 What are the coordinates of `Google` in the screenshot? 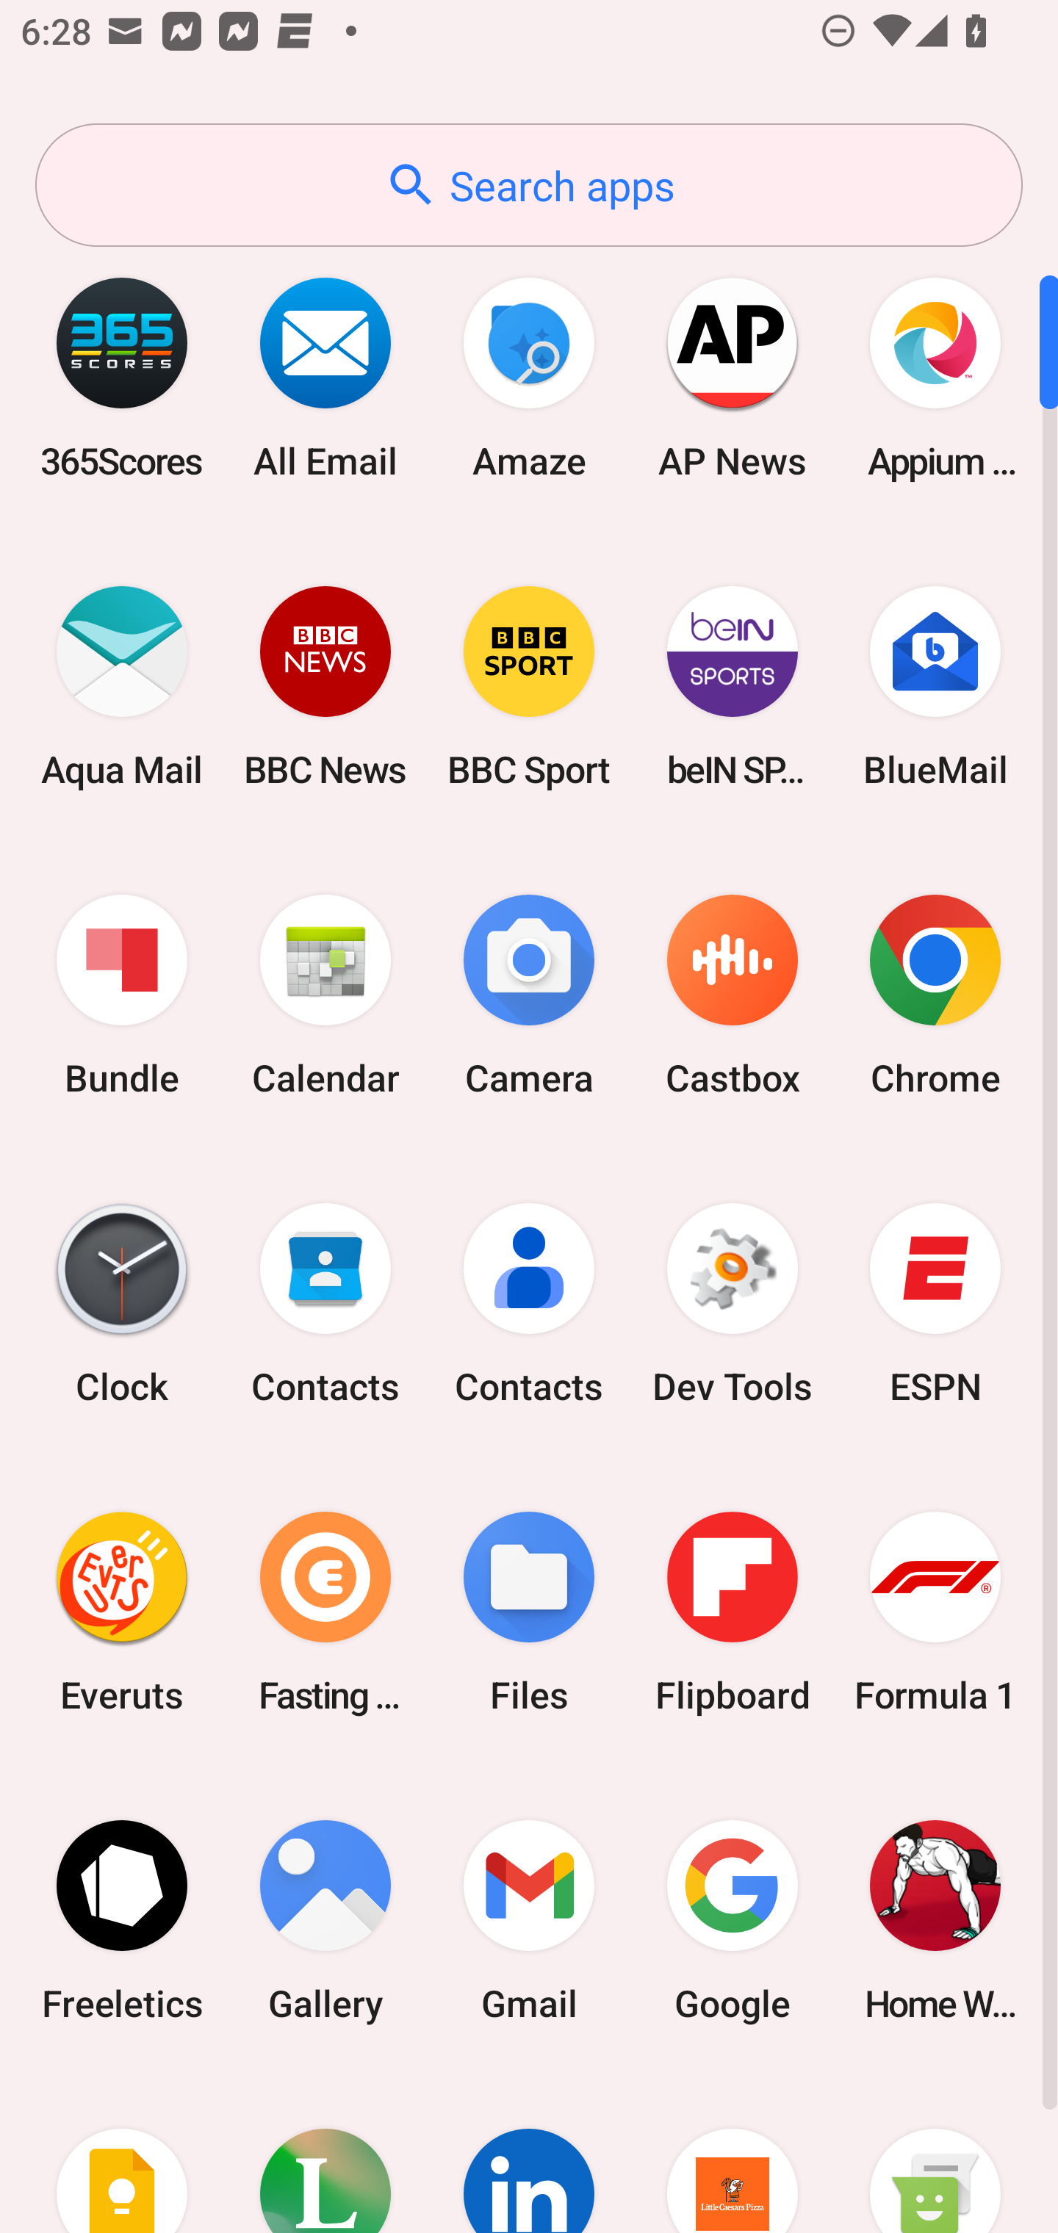 It's located at (732, 1920).